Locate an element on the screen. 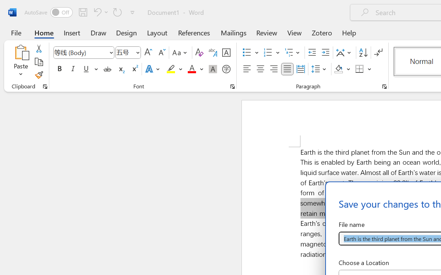 The image size is (441, 275). Change Case is located at coordinates (181, 53).